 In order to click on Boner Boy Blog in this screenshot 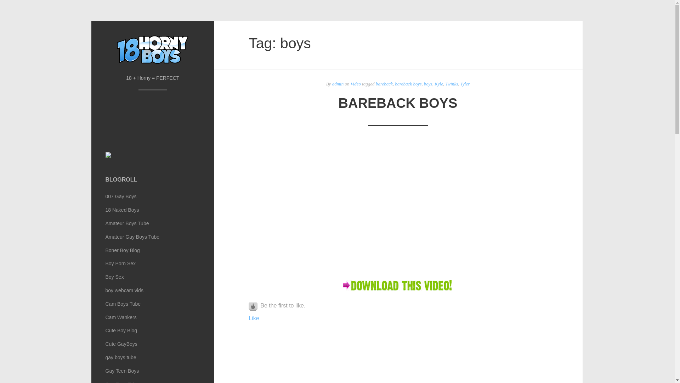, I will do `click(153, 250)`.